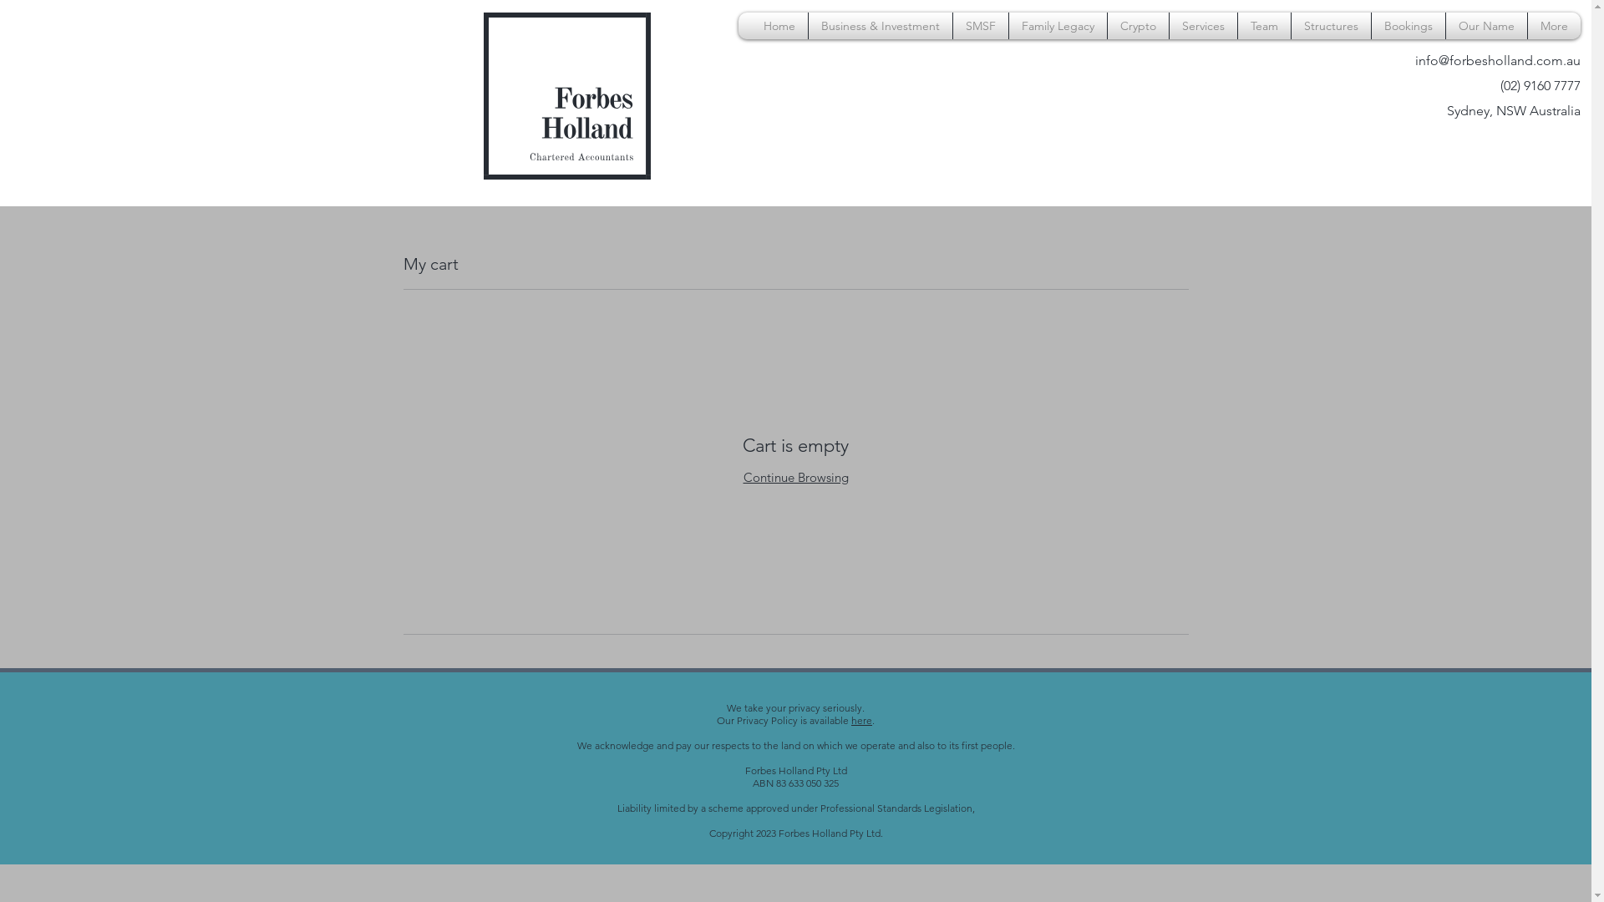 The width and height of the screenshot is (1604, 902). Describe the element at coordinates (1498, 60) in the screenshot. I see `info@forbesholland.com.au` at that location.